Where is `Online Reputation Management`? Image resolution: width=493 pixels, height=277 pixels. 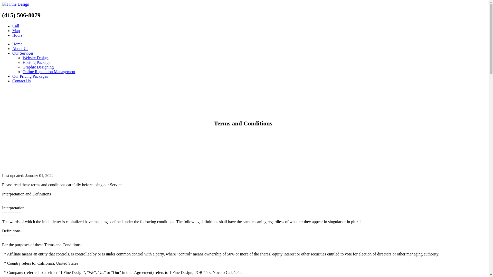
Online Reputation Management is located at coordinates (255, 72).